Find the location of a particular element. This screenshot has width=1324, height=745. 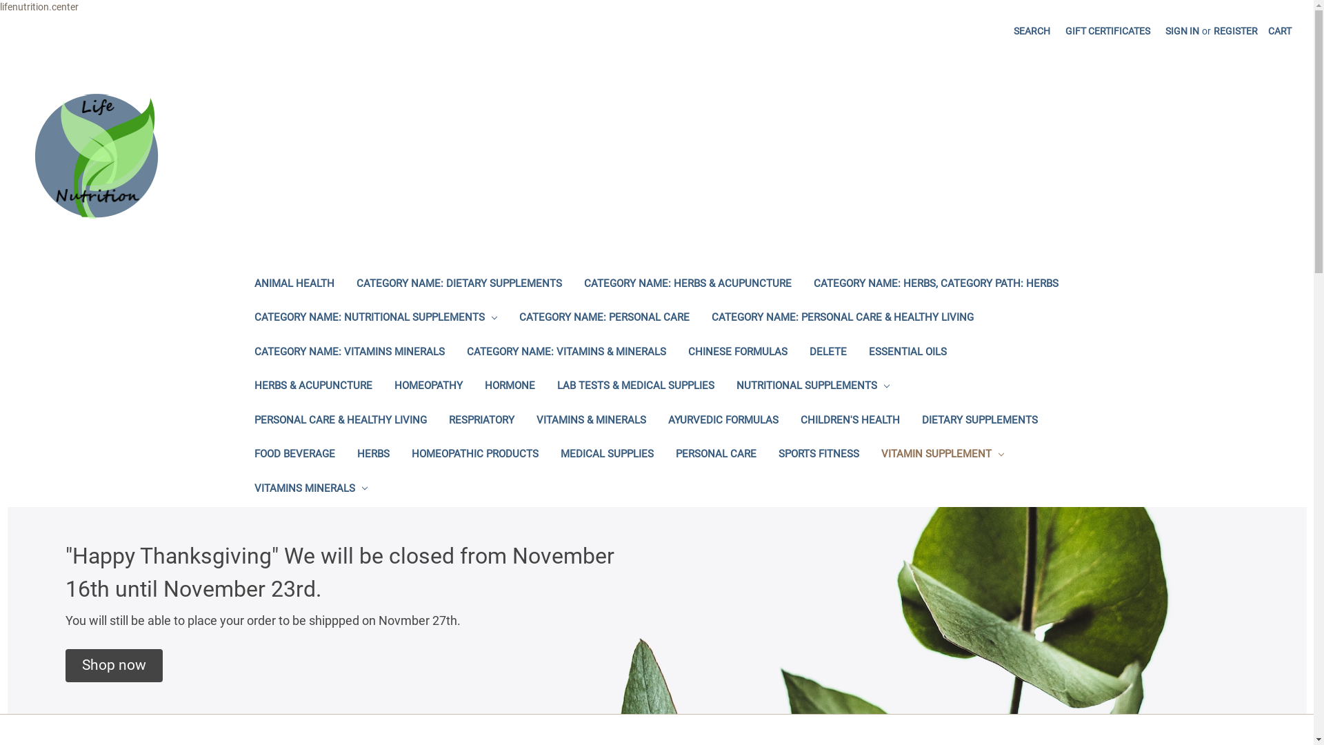

VITAMIN SUPPLEMENT is located at coordinates (943, 455).